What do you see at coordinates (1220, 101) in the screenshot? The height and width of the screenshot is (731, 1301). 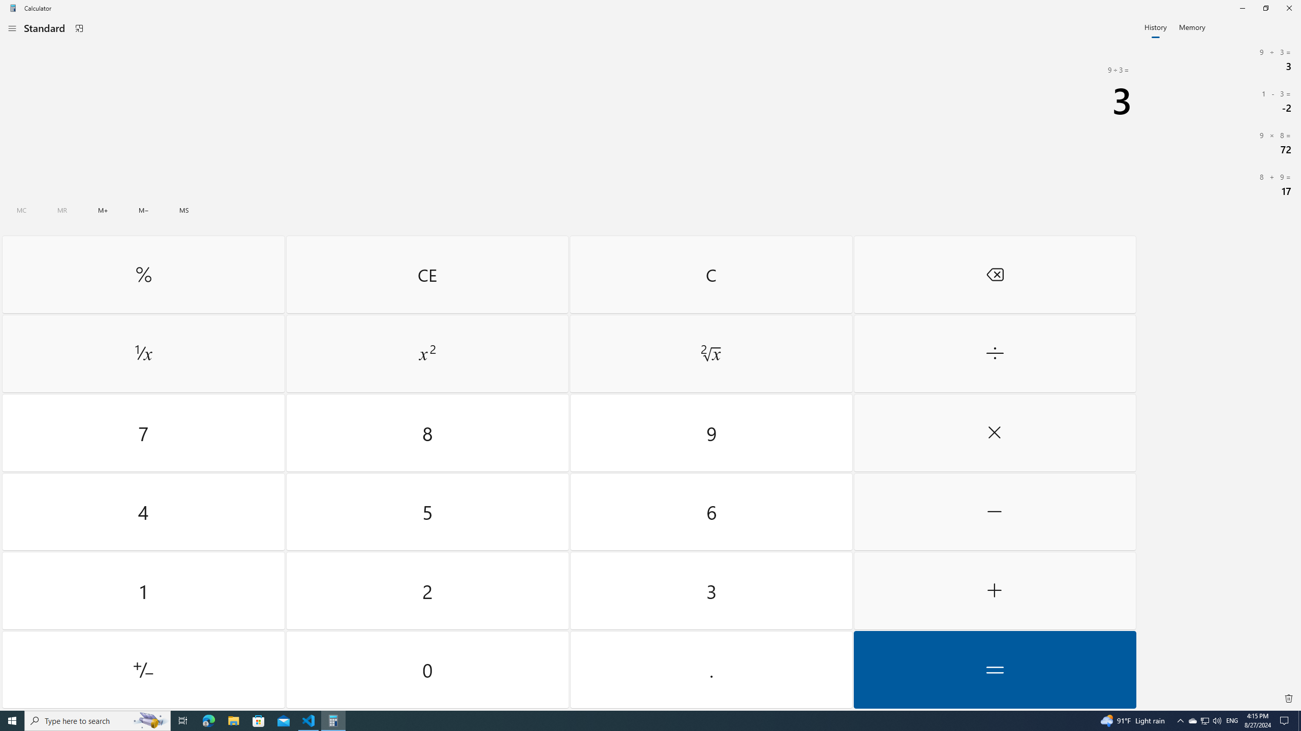 I see `1 Minus ( 3= Minus (2` at bounding box center [1220, 101].